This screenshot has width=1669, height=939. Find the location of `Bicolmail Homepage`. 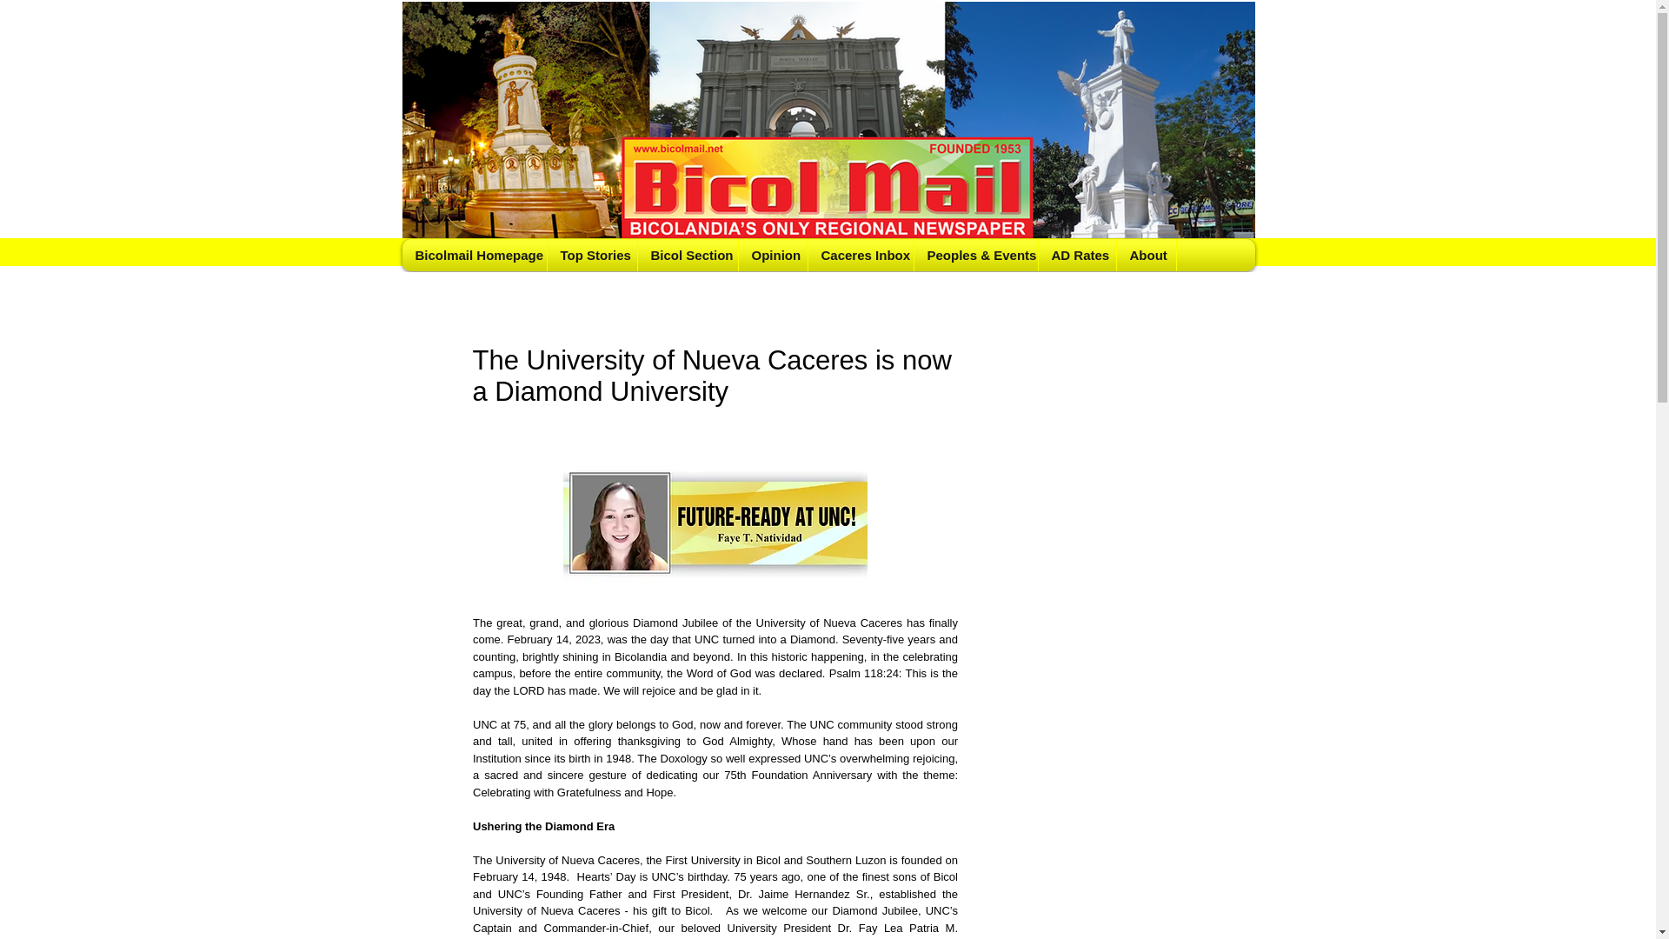

Bicolmail Homepage is located at coordinates (475, 256).